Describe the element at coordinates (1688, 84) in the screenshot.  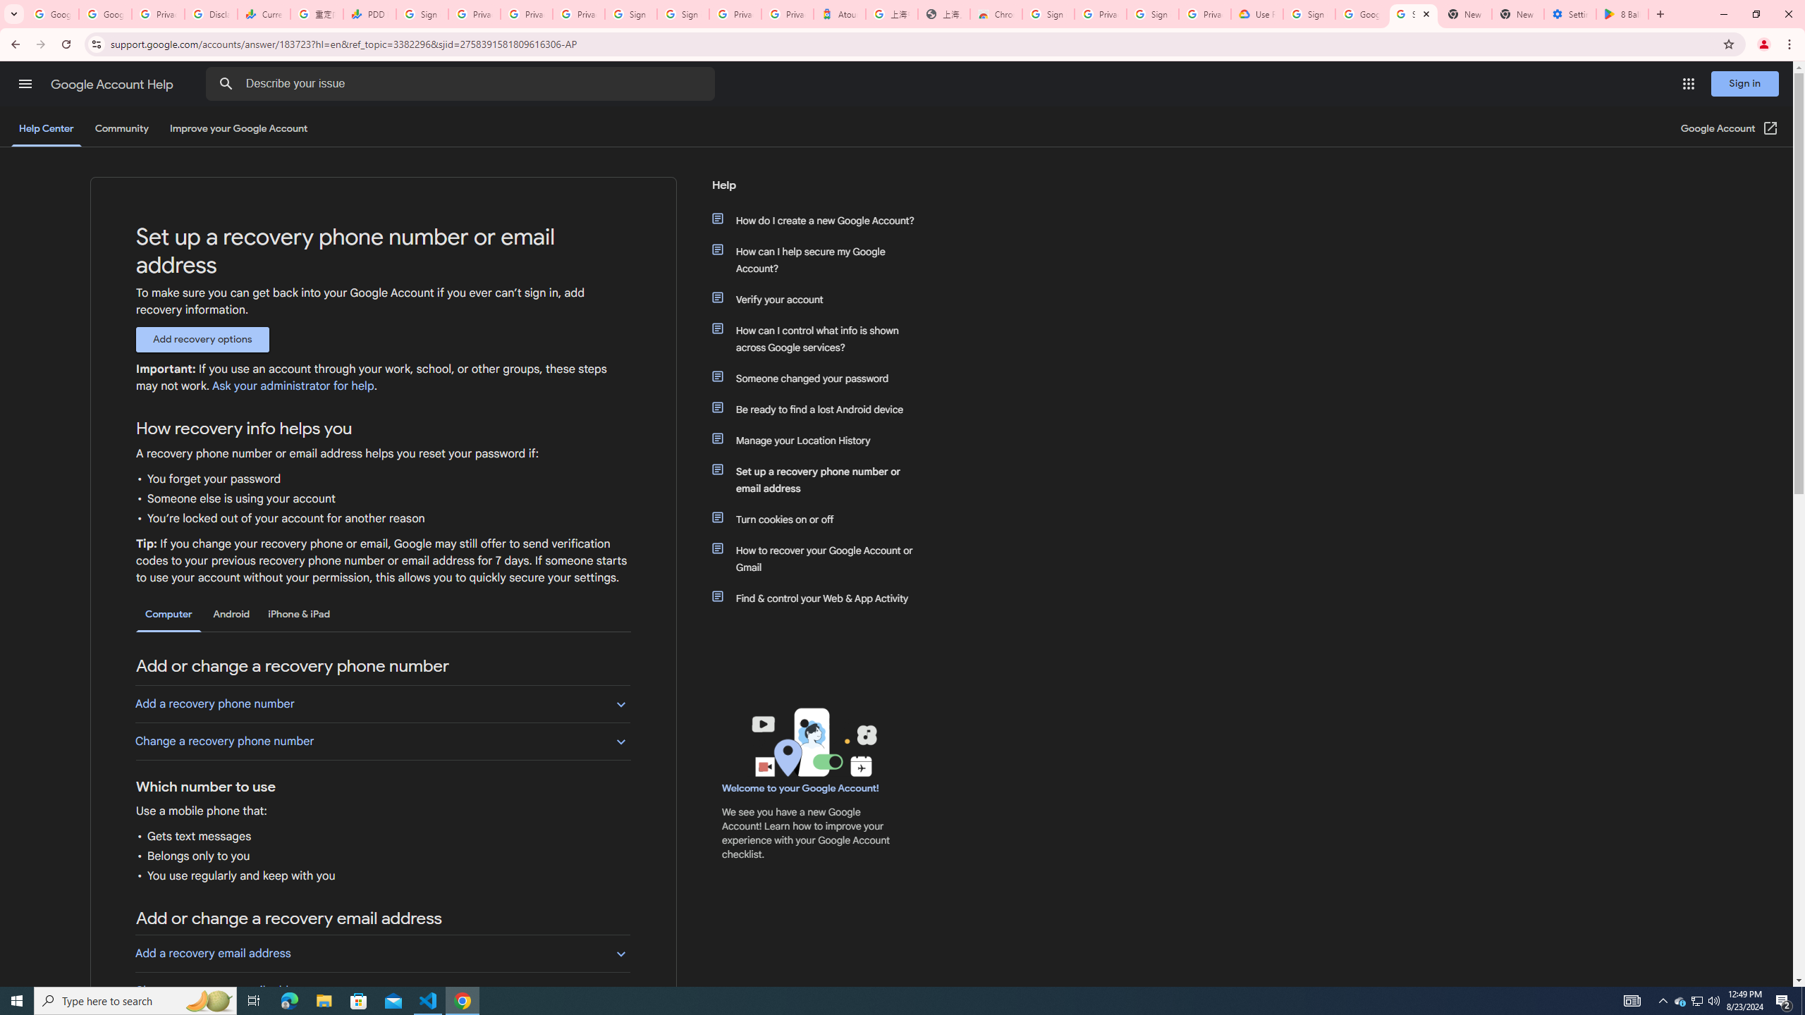
I see `Google apps` at that location.